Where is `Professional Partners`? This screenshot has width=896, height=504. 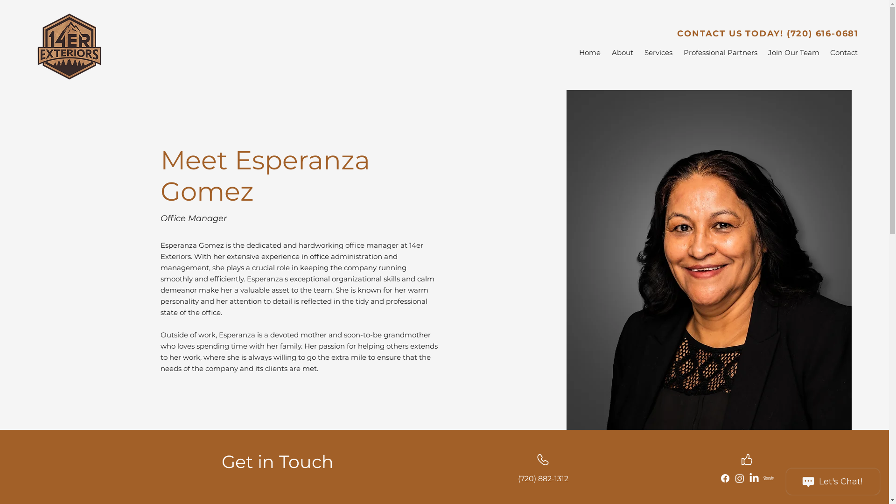 Professional Partners is located at coordinates (720, 52).